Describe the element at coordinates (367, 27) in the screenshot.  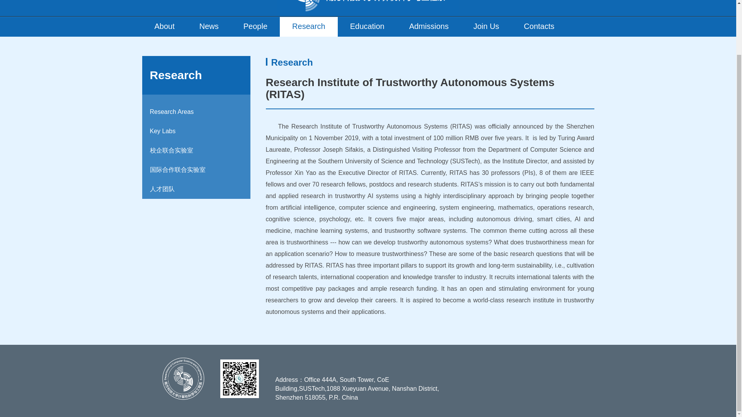
I see `Education` at that location.